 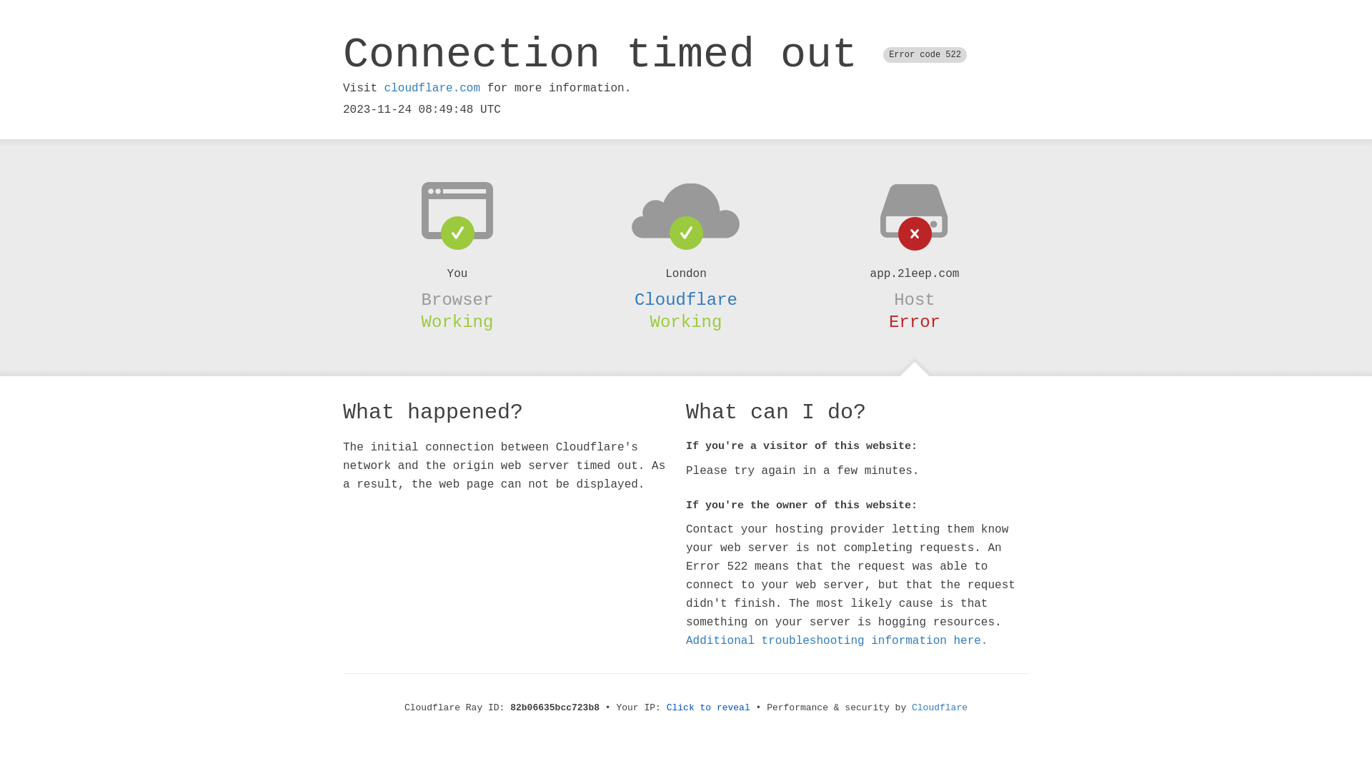 I want to click on Additional troubleshooting information here., so click(x=837, y=641).